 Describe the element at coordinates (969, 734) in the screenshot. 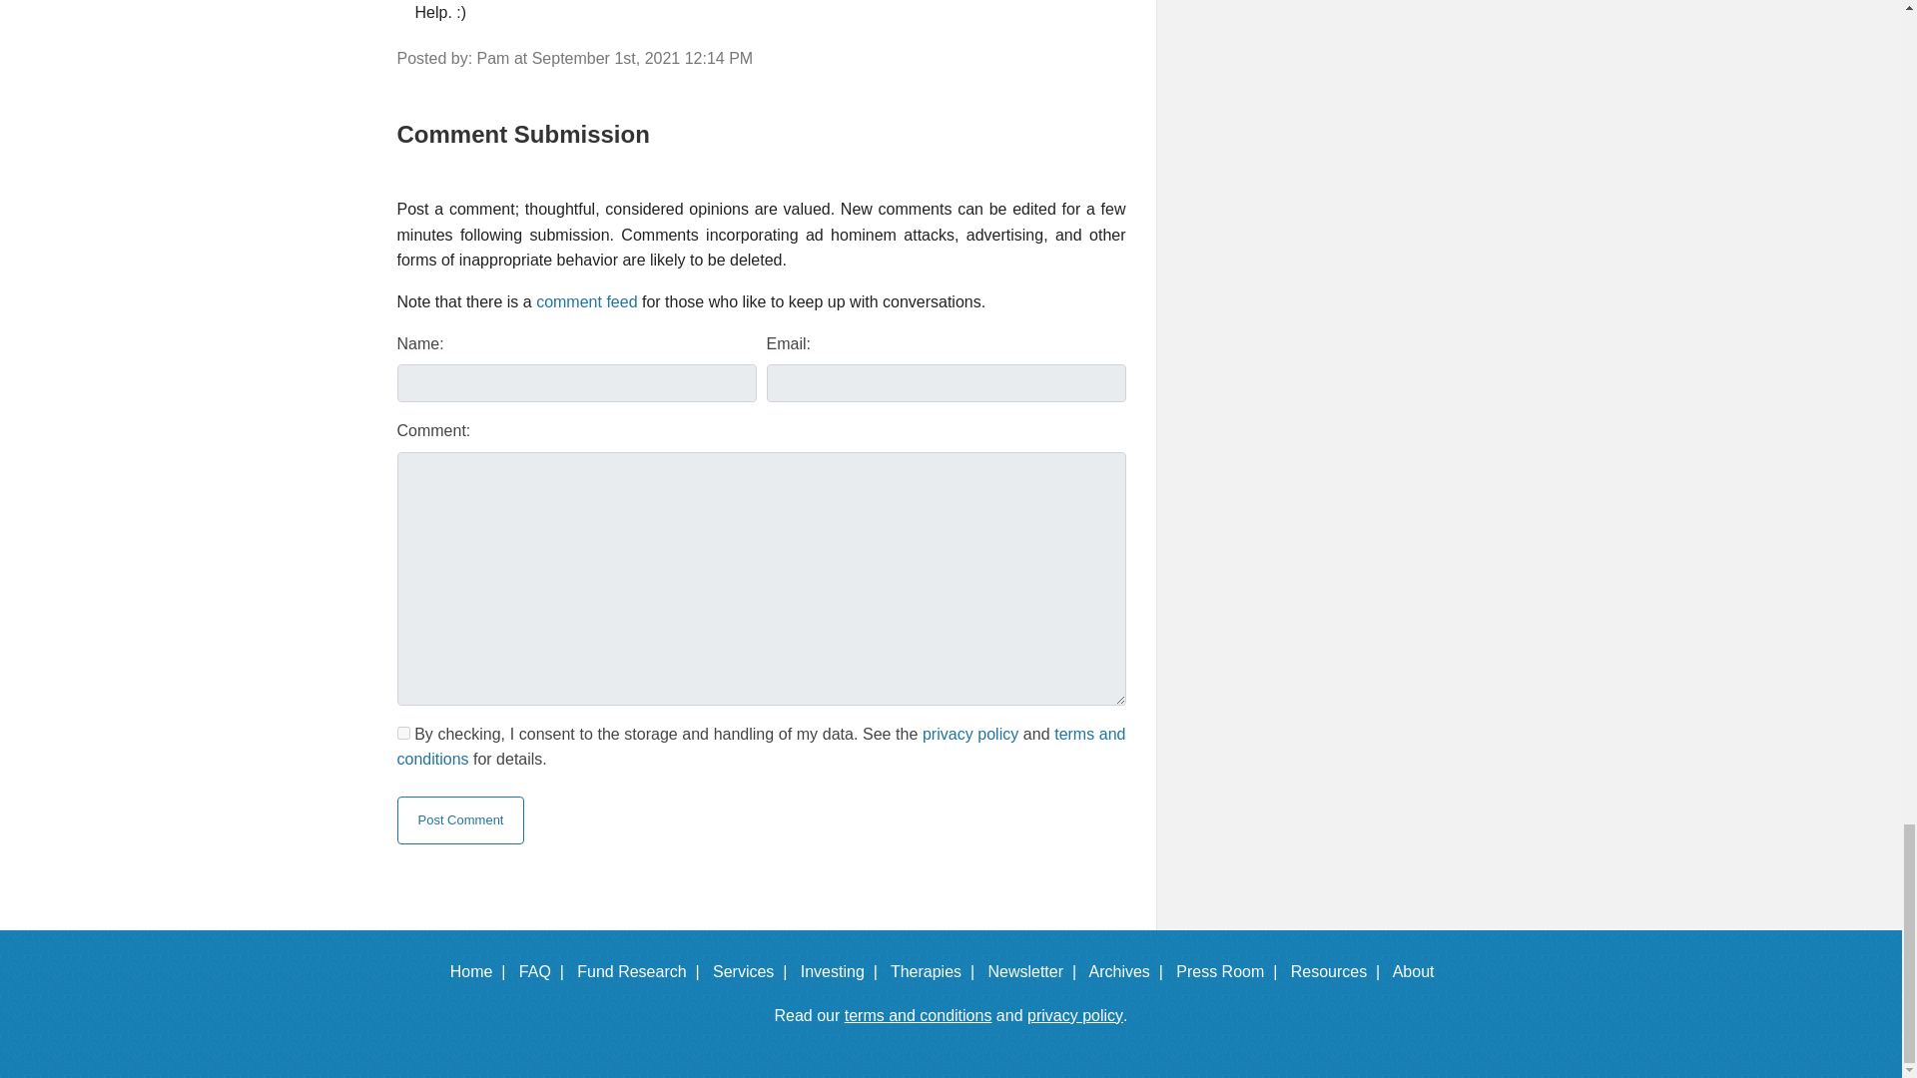

I see `privacy policy` at that location.